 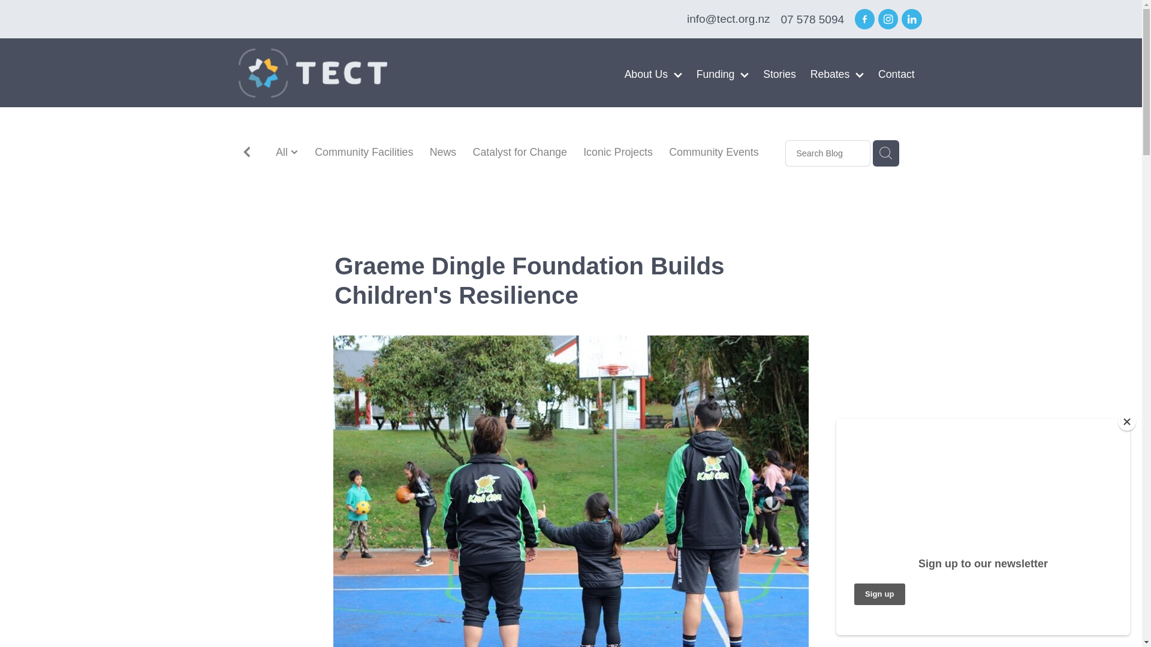 What do you see at coordinates (896, 74) in the screenshot?
I see `Contact` at bounding box center [896, 74].